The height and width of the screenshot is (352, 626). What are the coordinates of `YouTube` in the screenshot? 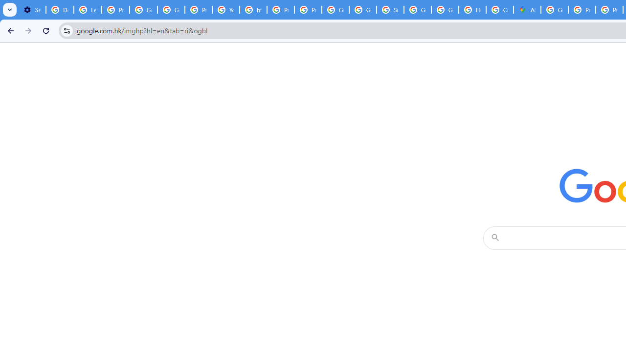 It's located at (226, 10).